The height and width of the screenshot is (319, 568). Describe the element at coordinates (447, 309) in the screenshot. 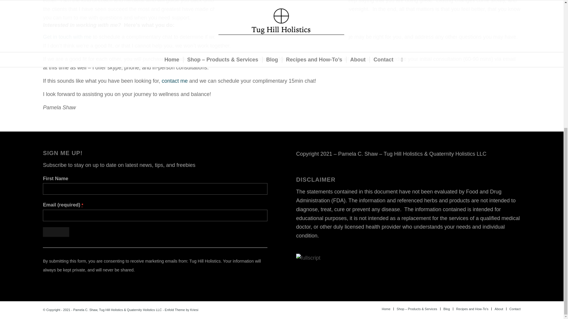

I see `Blog` at that location.